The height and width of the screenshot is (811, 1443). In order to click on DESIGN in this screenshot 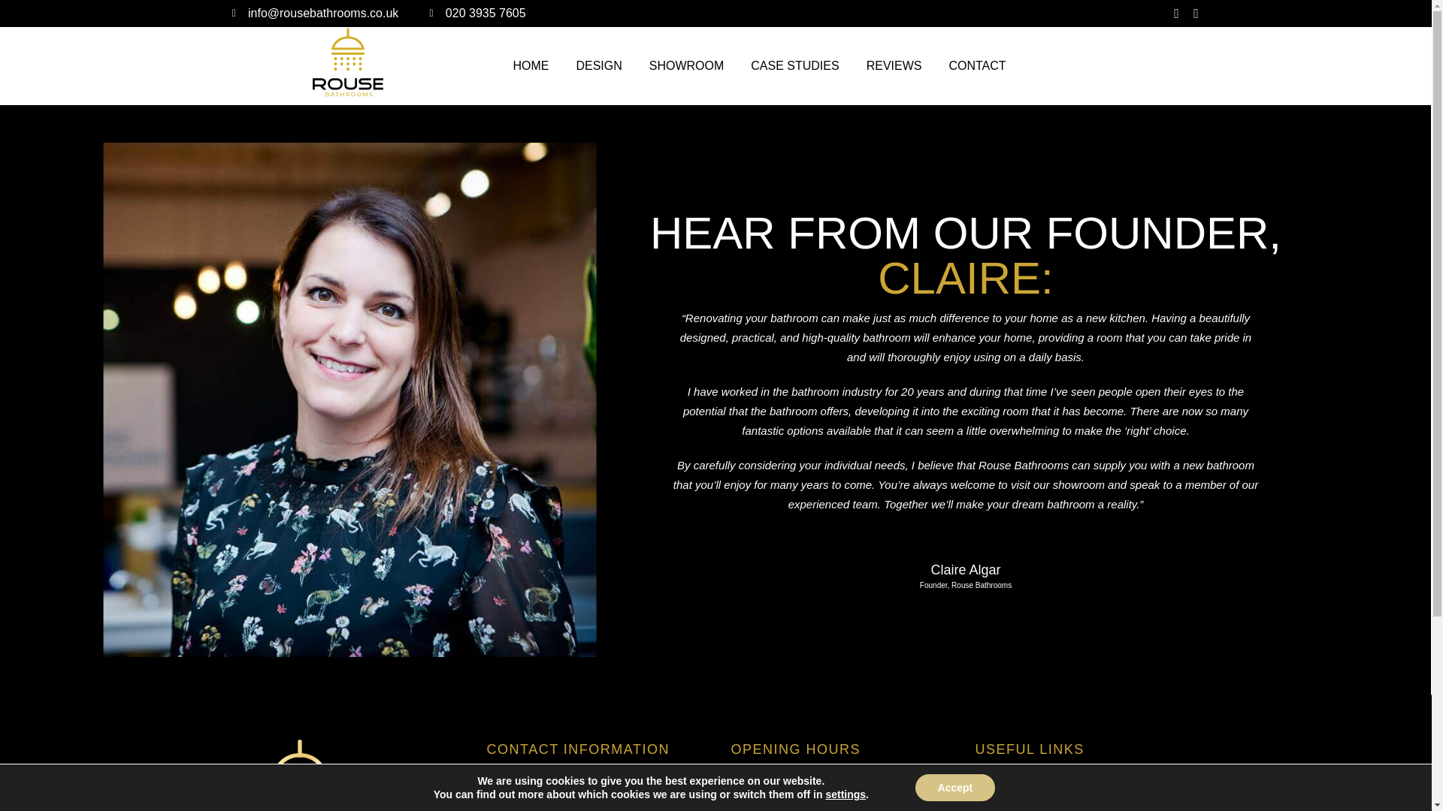, I will do `click(598, 66)`.